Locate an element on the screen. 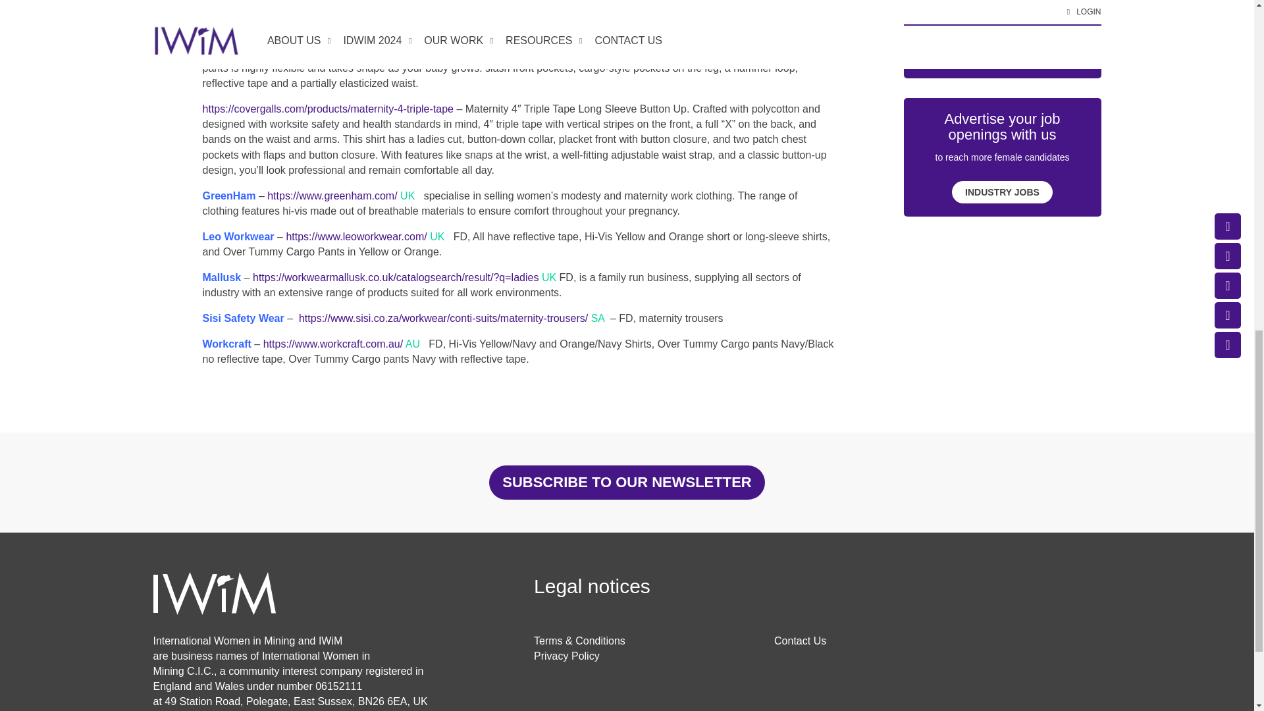 The width and height of the screenshot is (1264, 711). Industry Jobs is located at coordinates (1002, 192).